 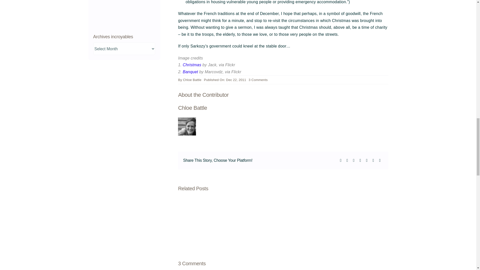 What do you see at coordinates (192, 64) in the screenshot?
I see `Chloe Battle` at bounding box center [192, 64].